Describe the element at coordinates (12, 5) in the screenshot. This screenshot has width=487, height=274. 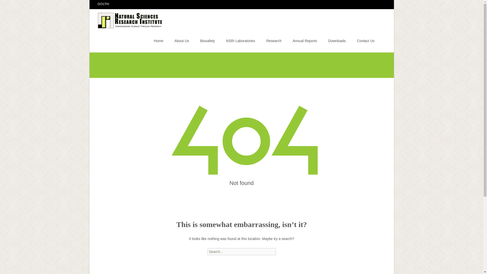
I see `Search` at that location.